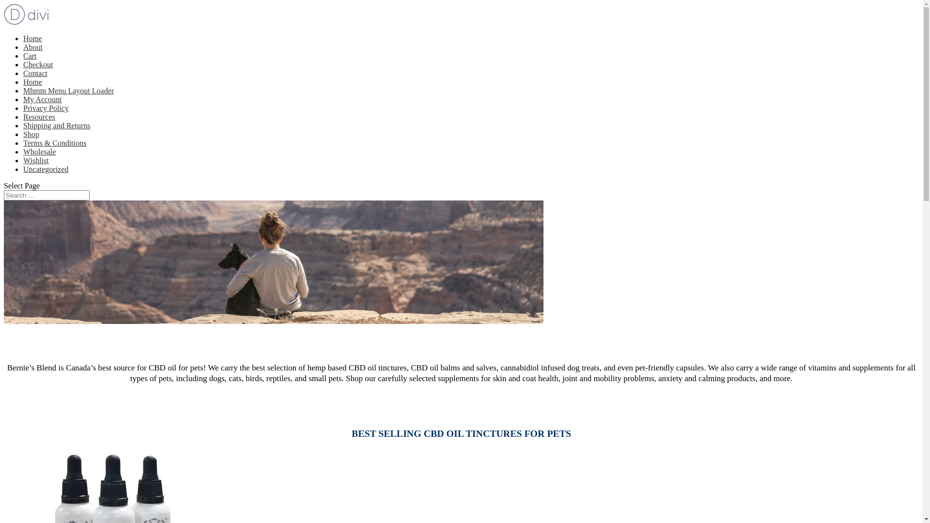  I want to click on Home, so click(33, 82).